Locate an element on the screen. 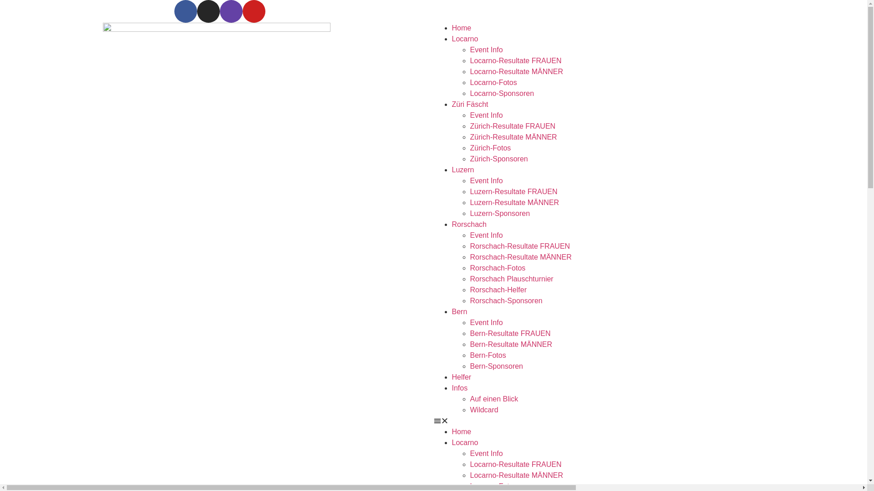 This screenshot has width=874, height=491. Locarno-Fotos is located at coordinates (493, 83).